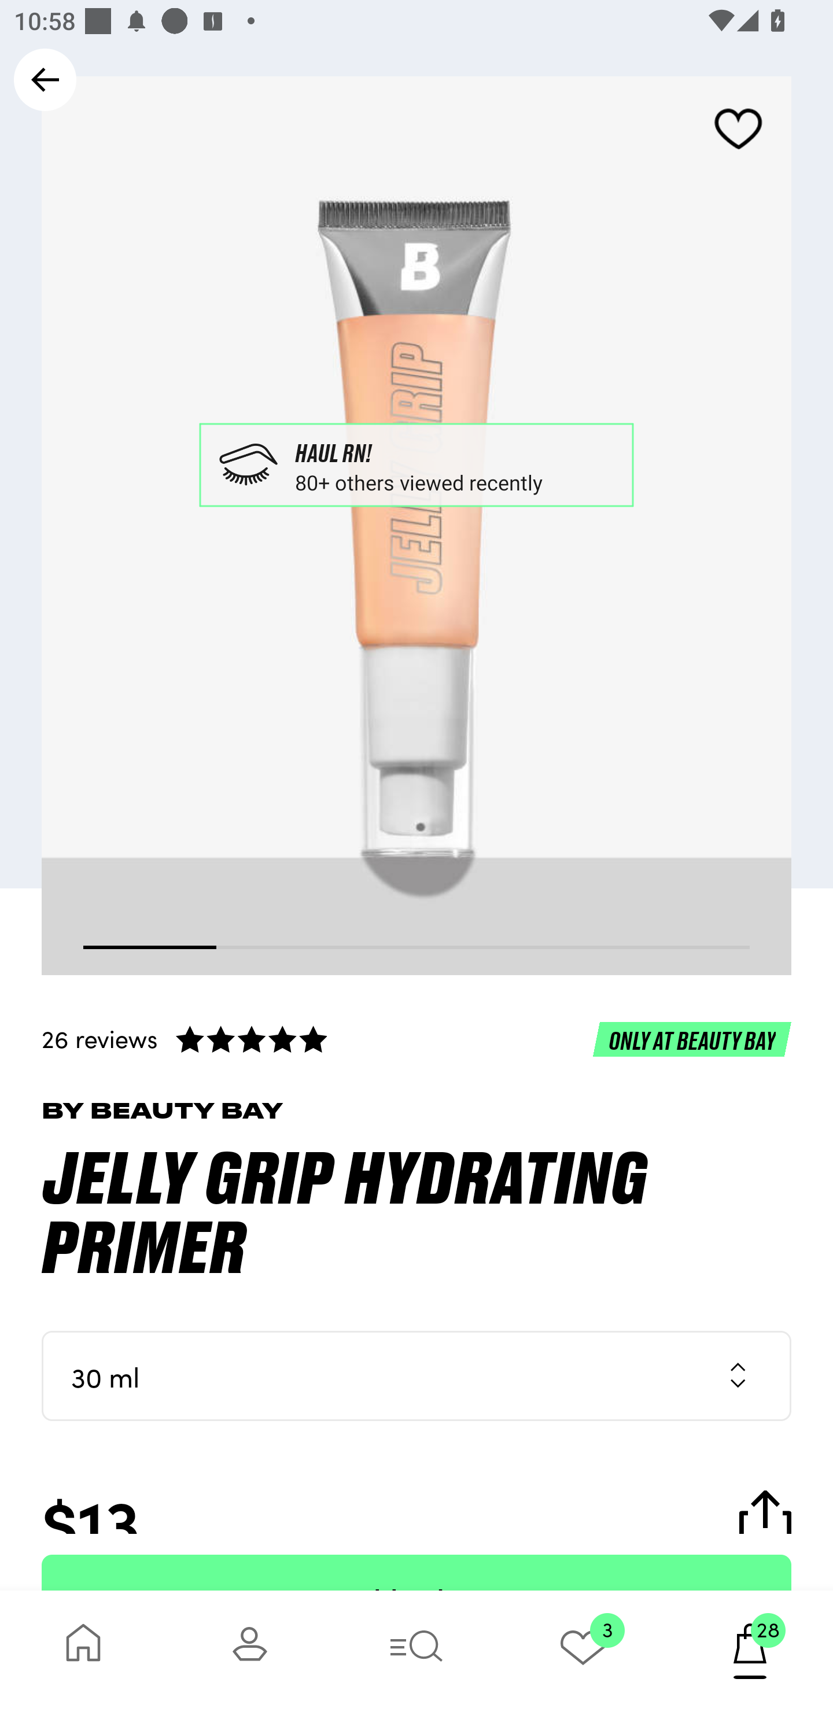 The width and height of the screenshot is (833, 1712). I want to click on 28, so click(750, 1651).